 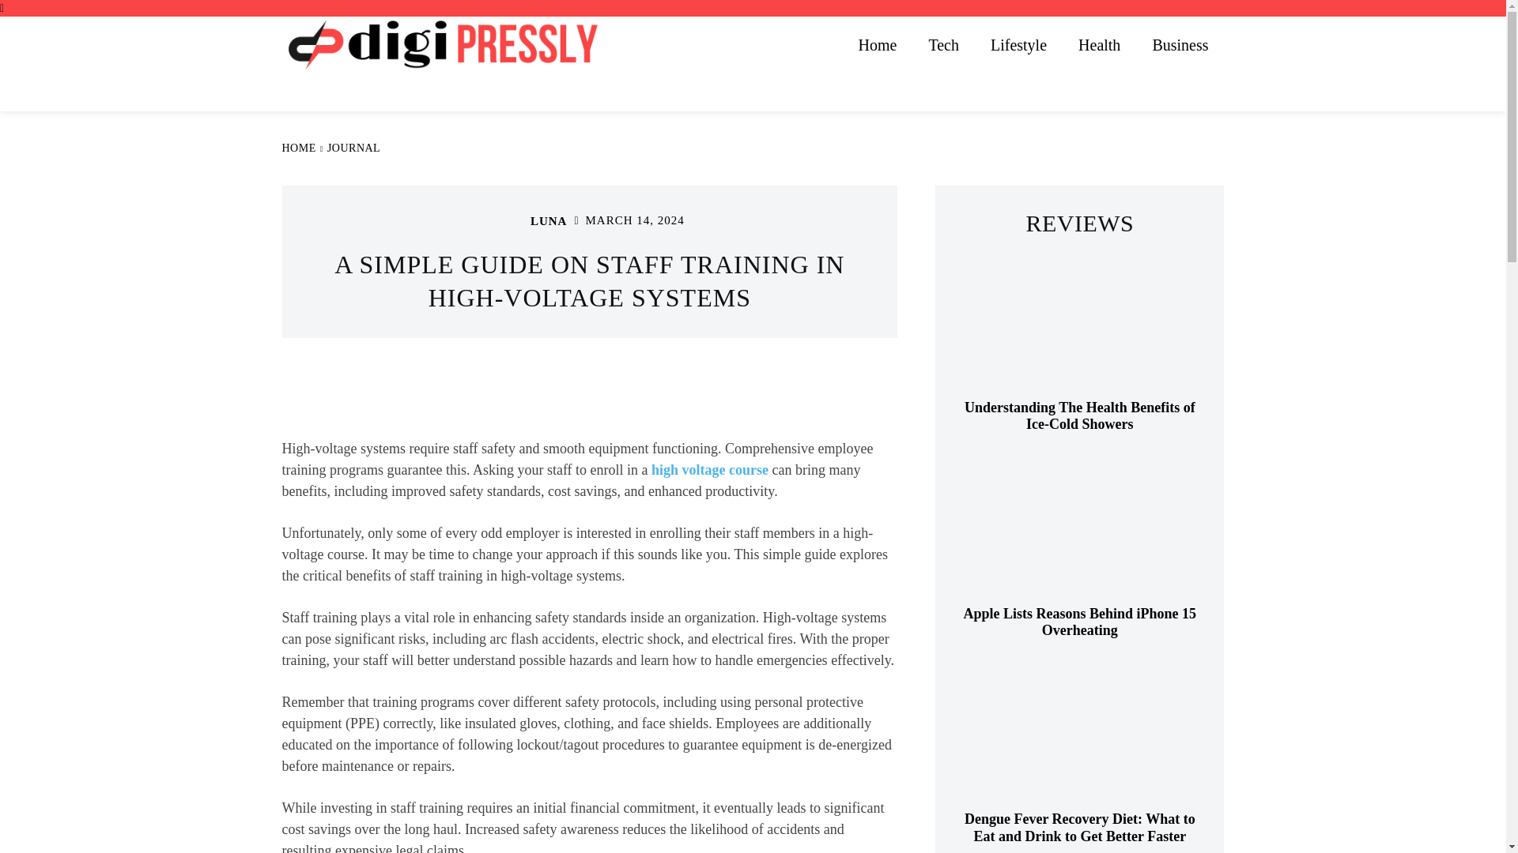 I want to click on Luna, so click(x=511, y=220).